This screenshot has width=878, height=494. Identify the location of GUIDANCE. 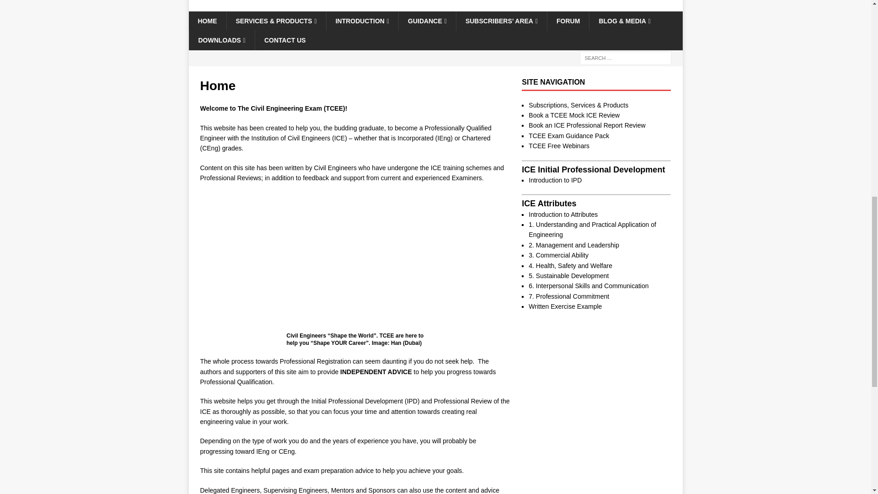
(427, 21).